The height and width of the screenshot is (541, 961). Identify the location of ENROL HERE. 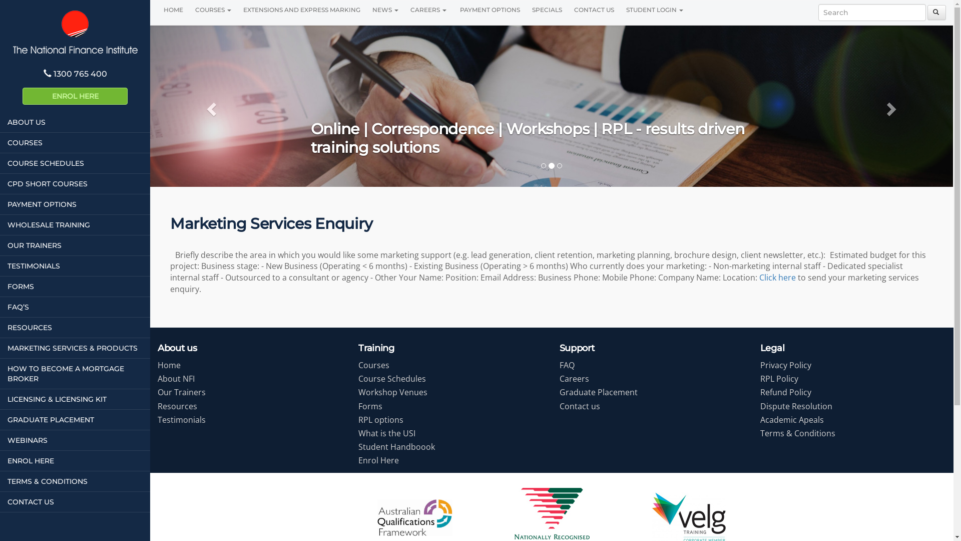
(75, 96).